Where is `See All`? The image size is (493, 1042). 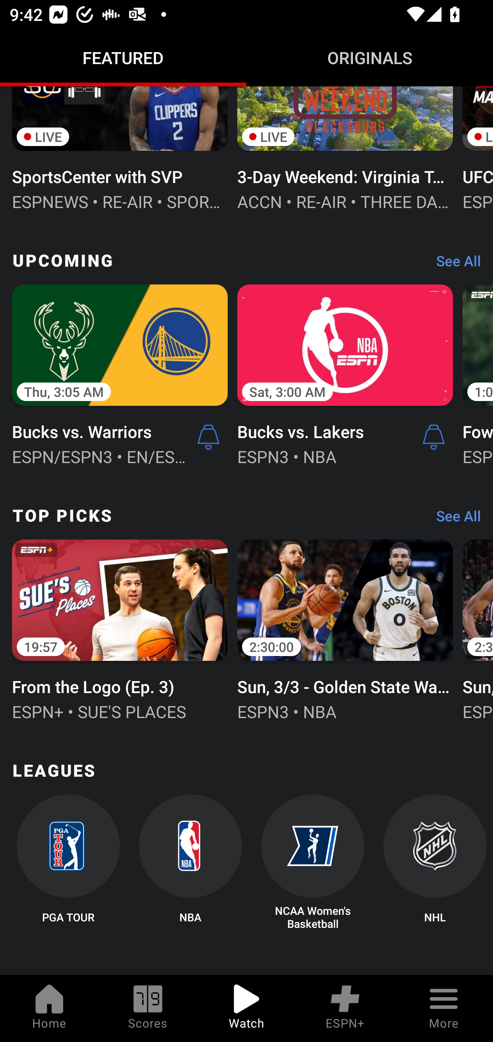
See All is located at coordinates (454, 519).